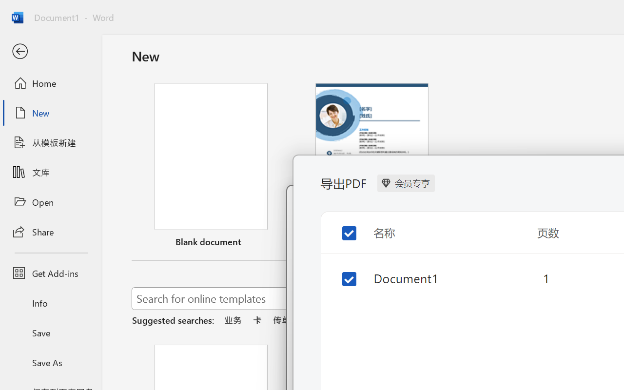  I want to click on Get Add-ins, so click(51, 273).